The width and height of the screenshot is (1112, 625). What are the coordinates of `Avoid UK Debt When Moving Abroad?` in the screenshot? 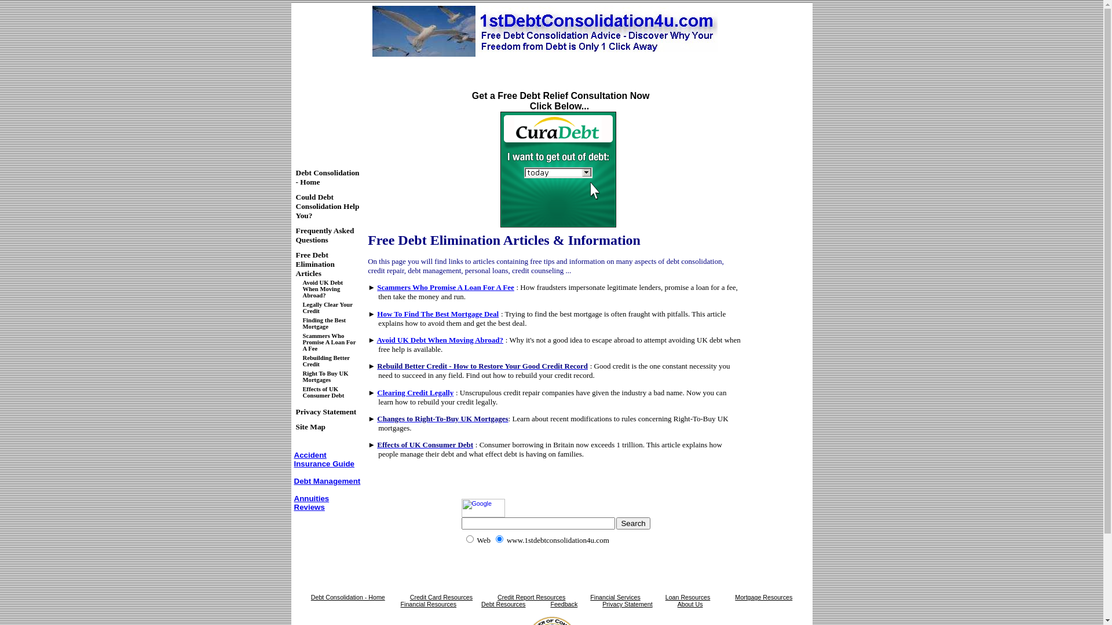 It's located at (440, 340).